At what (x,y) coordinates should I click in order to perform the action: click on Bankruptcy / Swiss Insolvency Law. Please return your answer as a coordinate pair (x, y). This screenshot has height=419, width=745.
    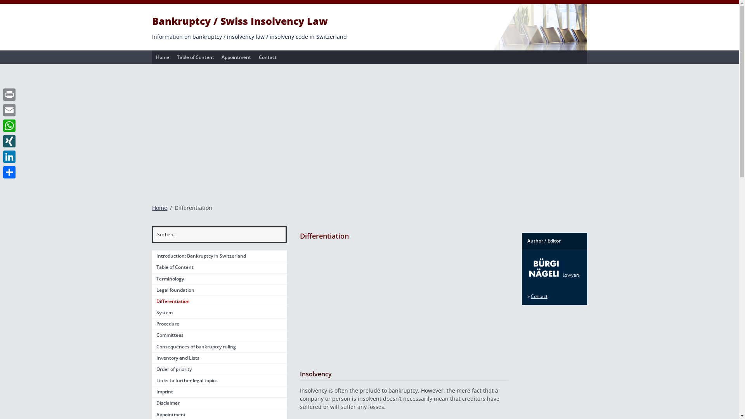
    Looking at the image, I should click on (240, 21).